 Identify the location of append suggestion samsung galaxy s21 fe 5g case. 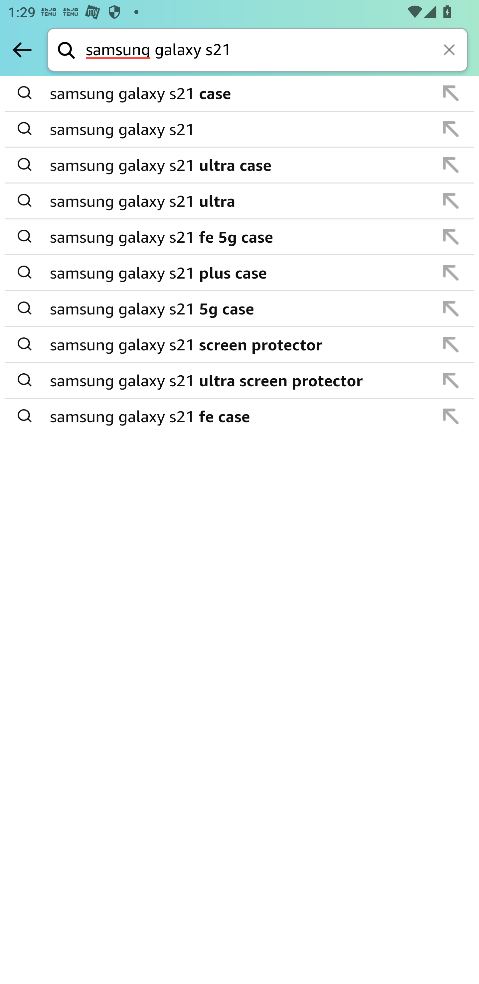
(239, 237).